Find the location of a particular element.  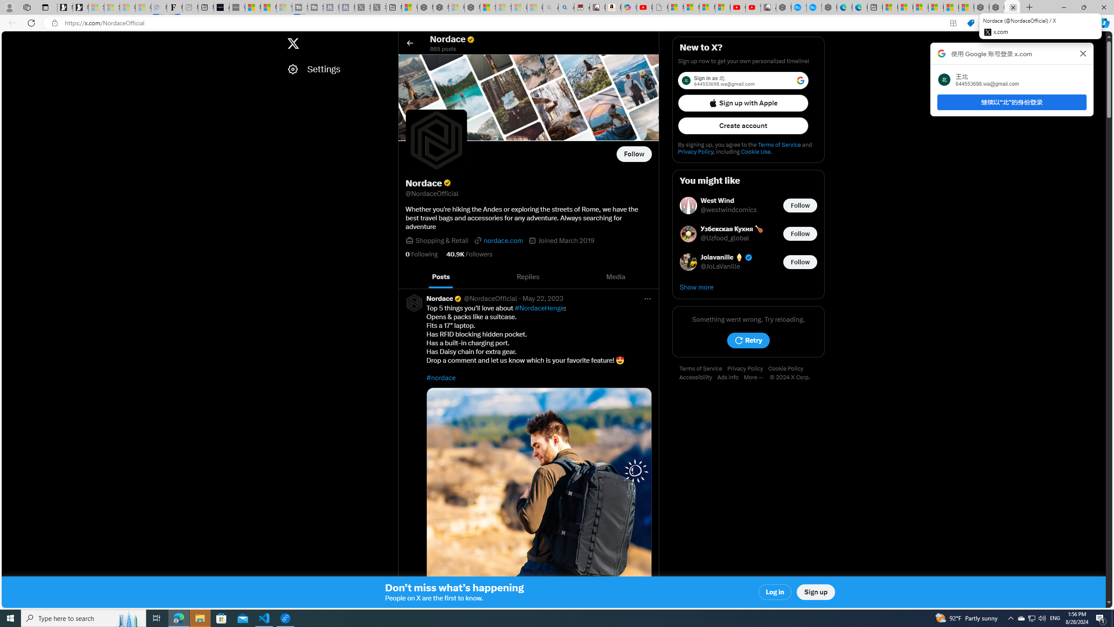

Cookie Use. is located at coordinates (756, 152).